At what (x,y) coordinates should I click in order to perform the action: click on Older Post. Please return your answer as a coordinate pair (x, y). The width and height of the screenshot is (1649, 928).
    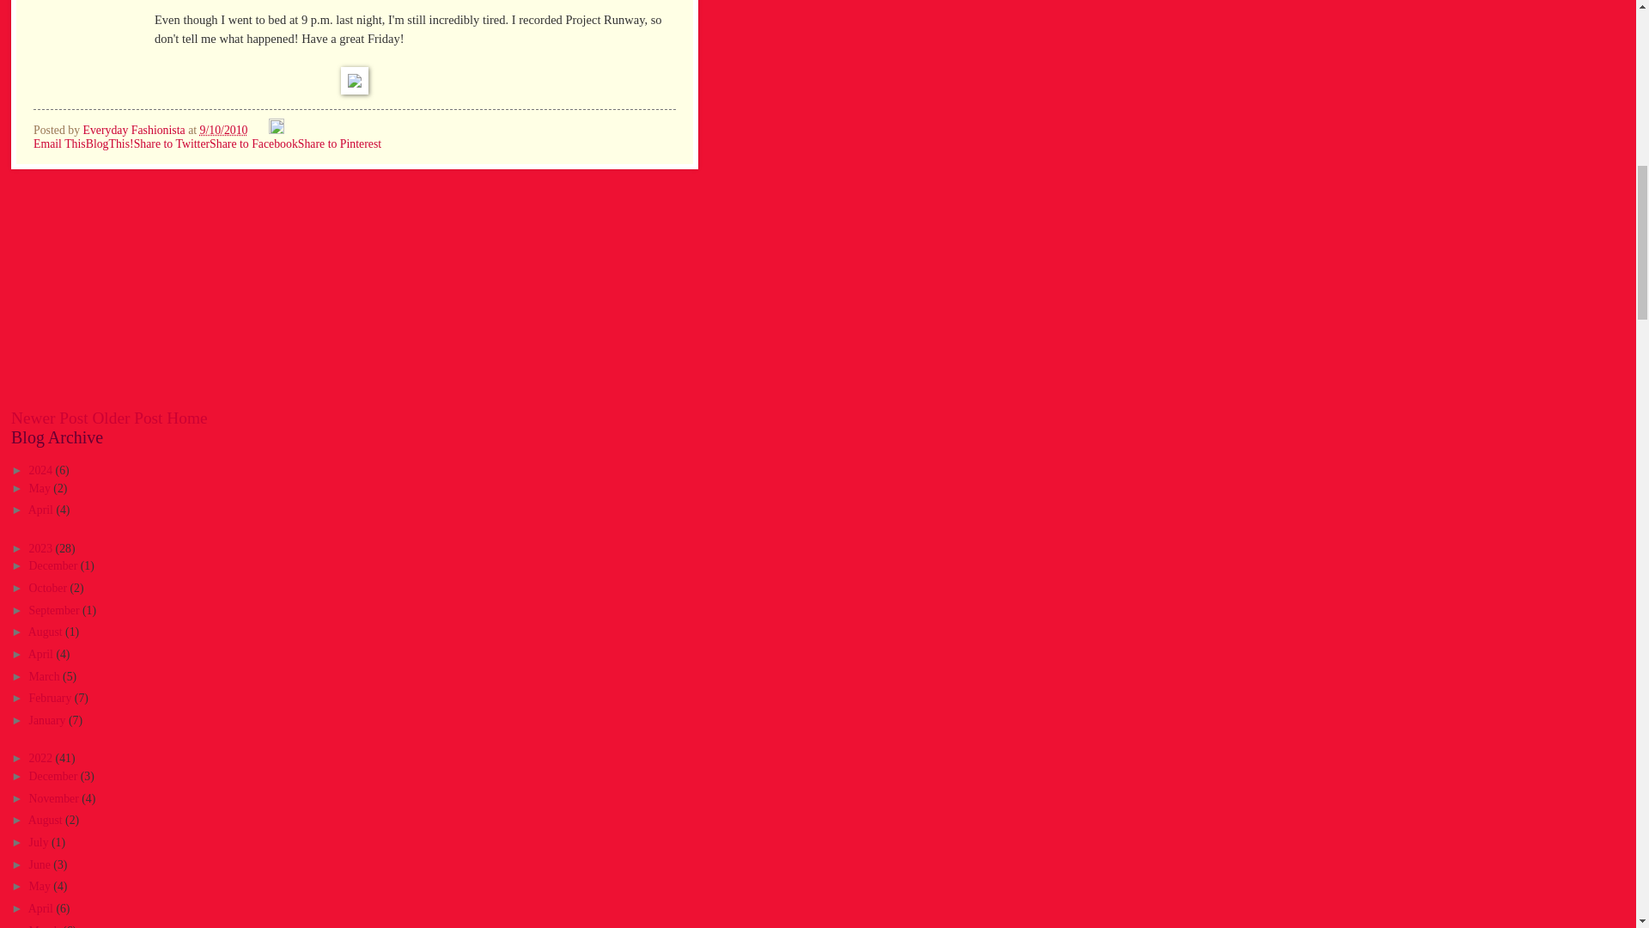
    Looking at the image, I should click on (127, 418).